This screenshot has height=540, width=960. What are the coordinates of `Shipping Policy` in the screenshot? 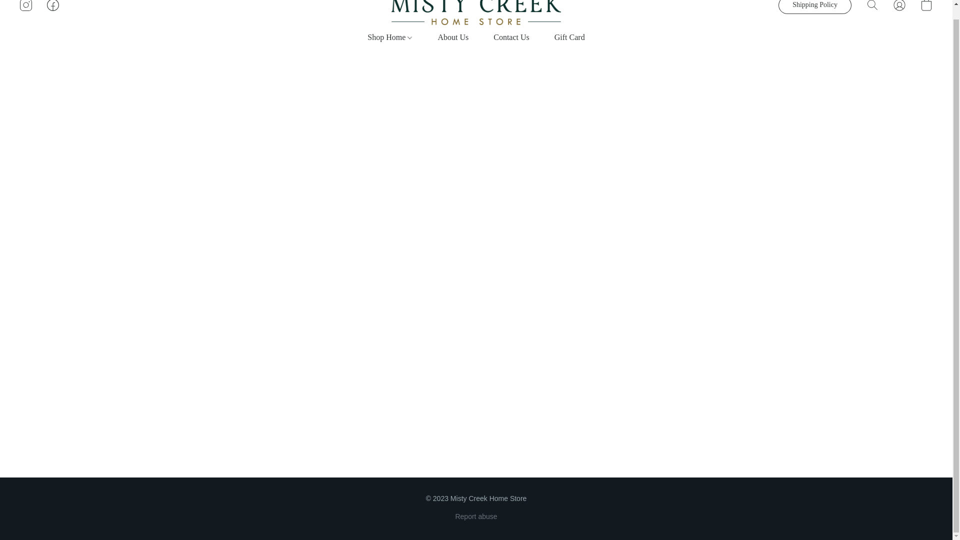 It's located at (815, 7).